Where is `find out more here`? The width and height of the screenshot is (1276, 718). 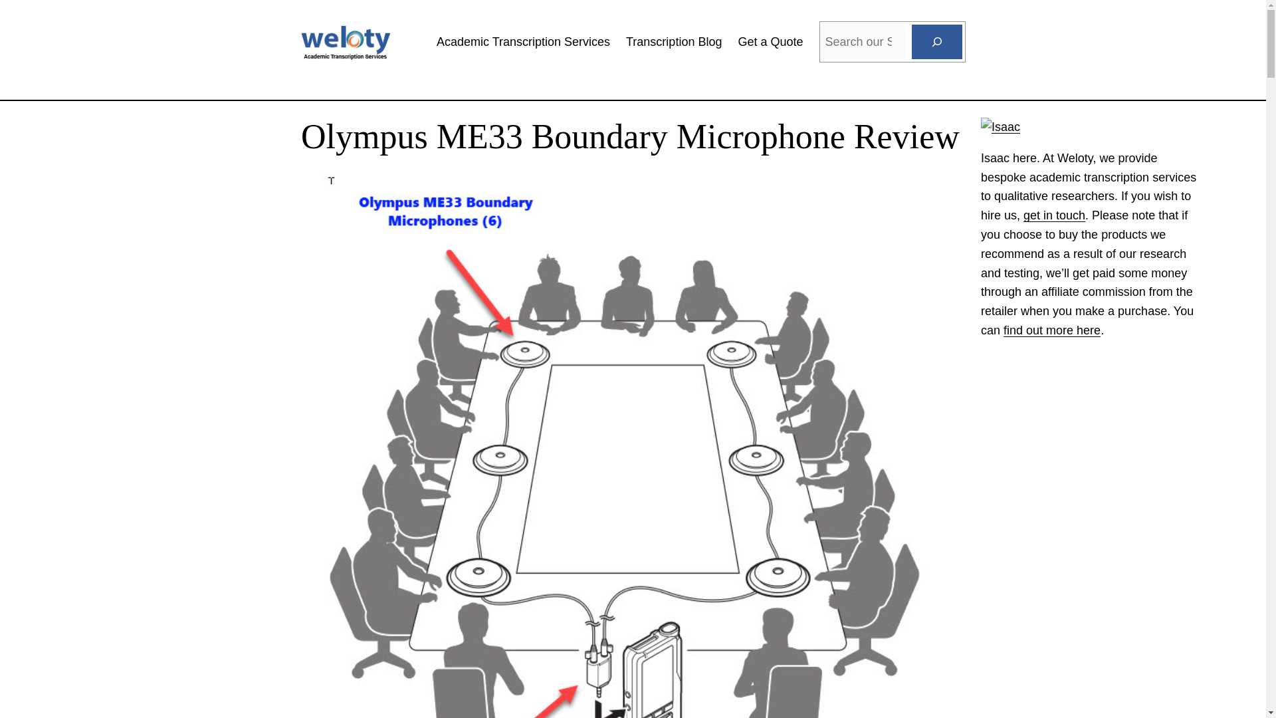
find out more here is located at coordinates (1051, 330).